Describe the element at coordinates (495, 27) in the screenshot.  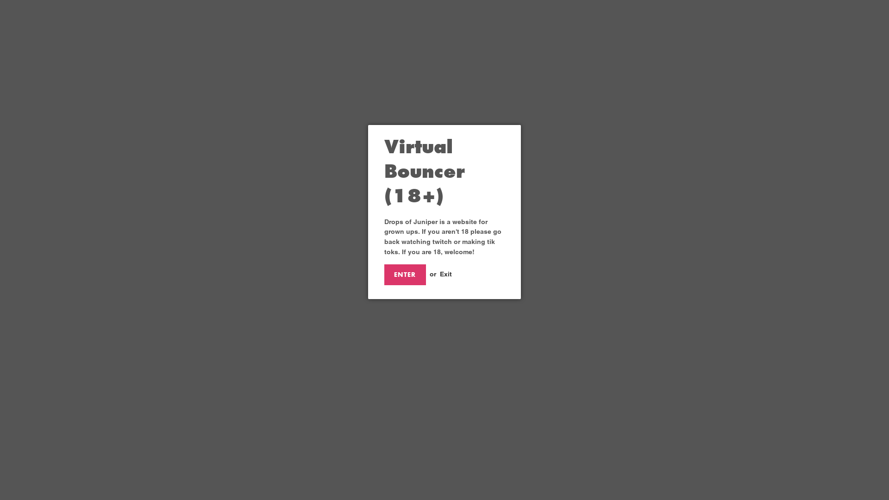
I see `GIN` at that location.